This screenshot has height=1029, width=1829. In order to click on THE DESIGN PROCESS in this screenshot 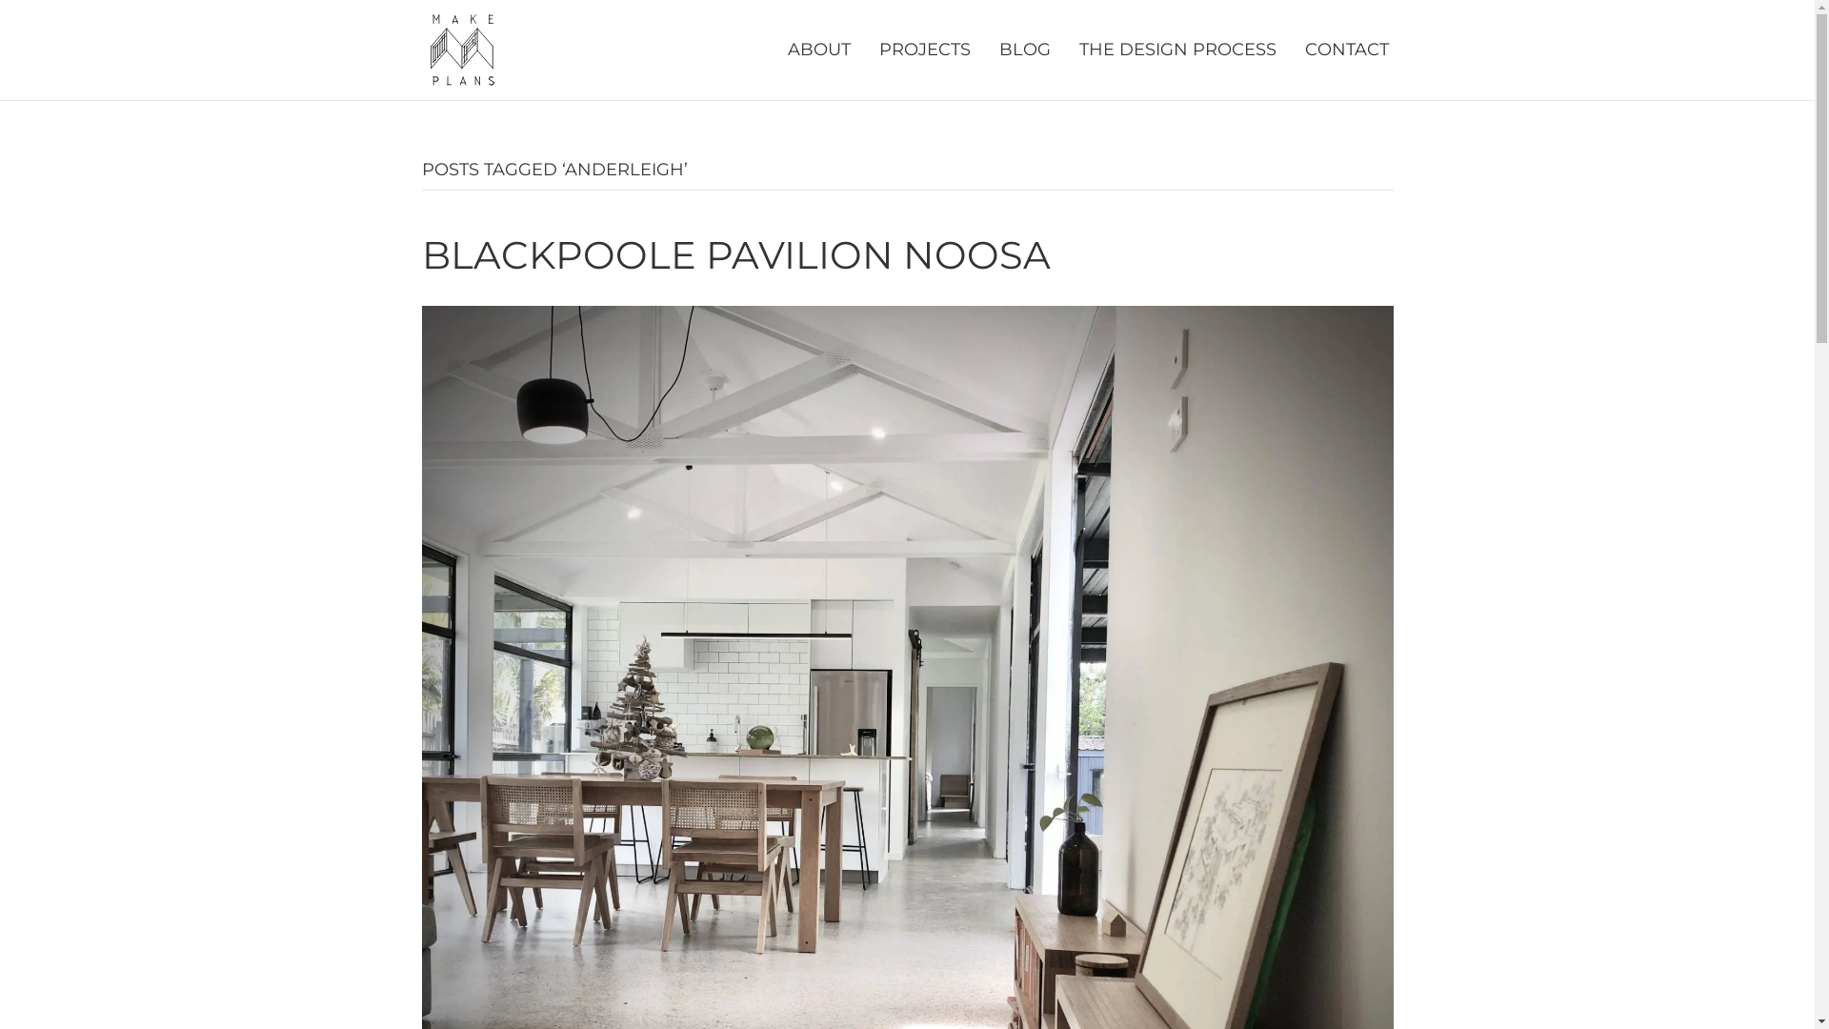, I will do `click(1177, 50)`.